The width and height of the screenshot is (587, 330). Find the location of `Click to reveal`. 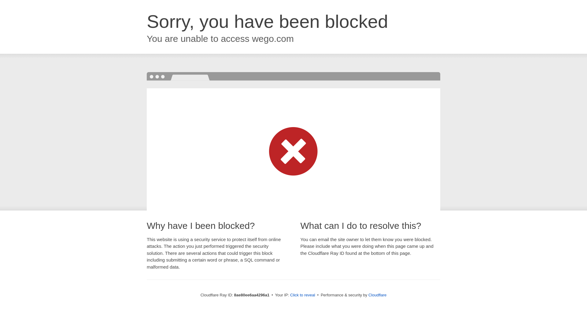

Click to reveal is located at coordinates (303, 295).